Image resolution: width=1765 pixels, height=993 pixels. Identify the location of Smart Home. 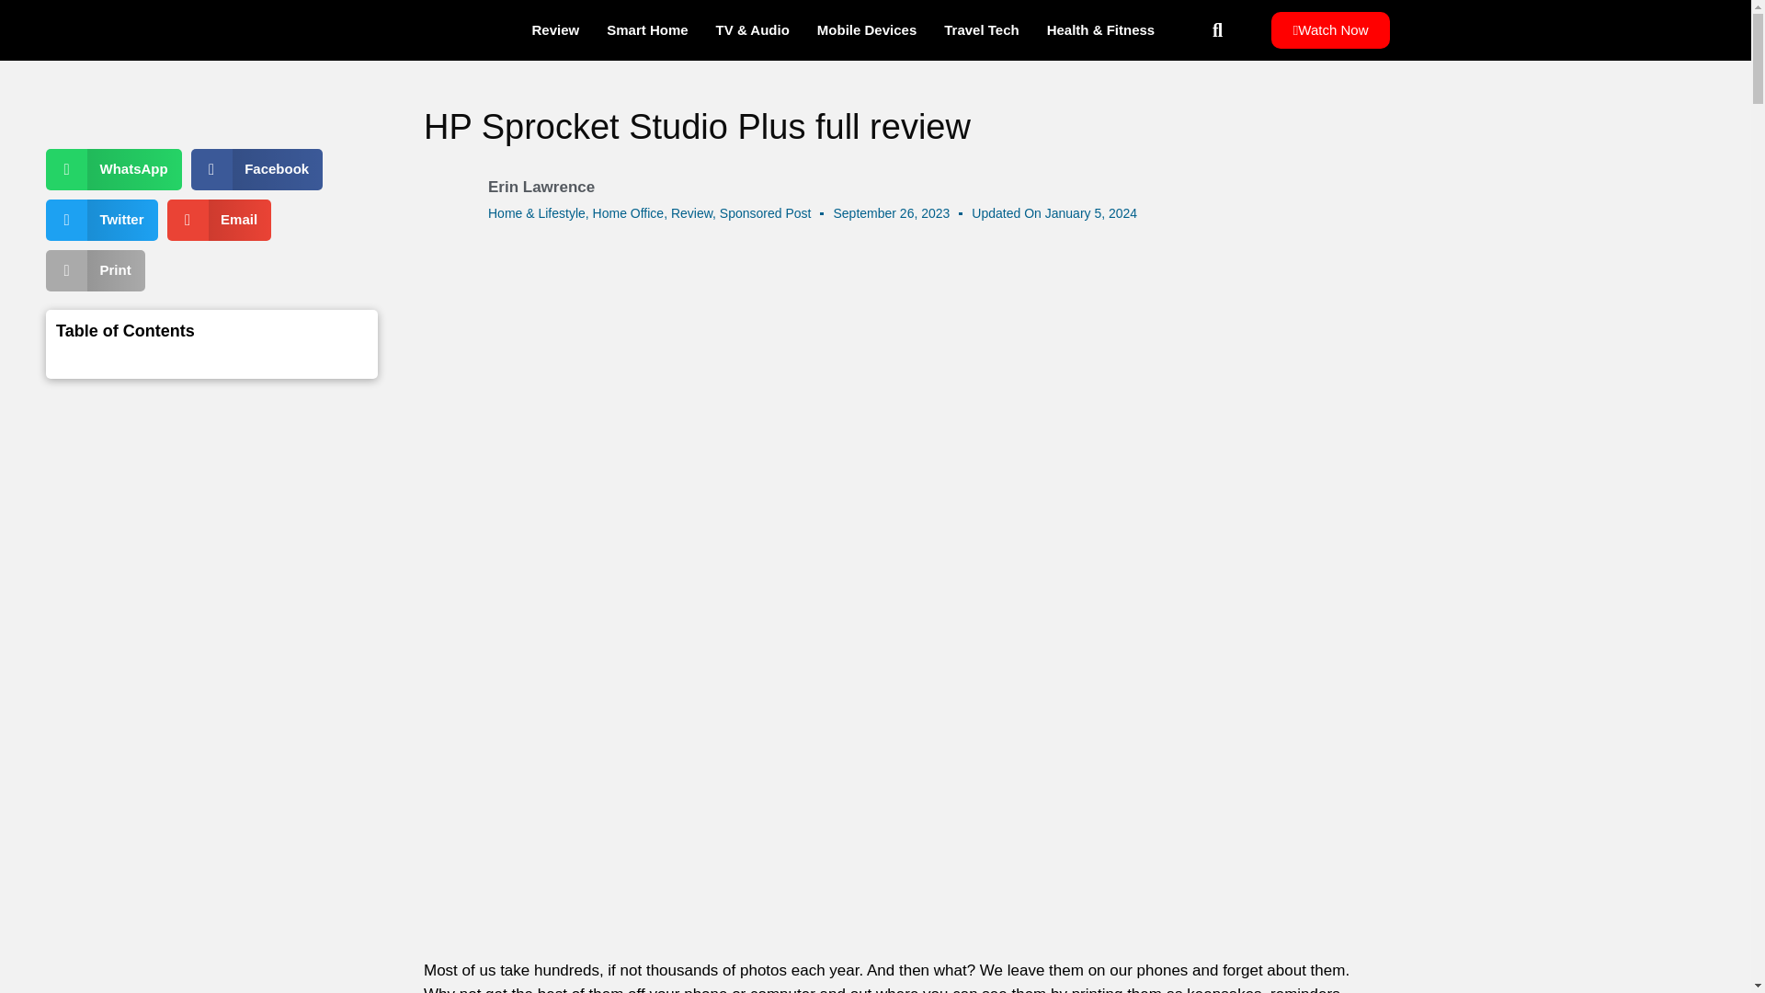
(647, 29).